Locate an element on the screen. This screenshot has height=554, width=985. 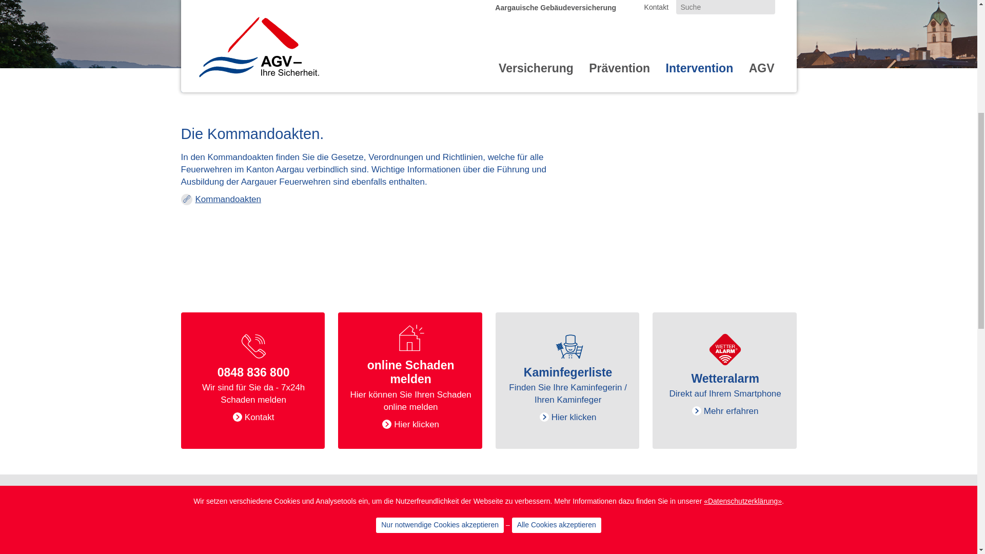
Home is located at coordinates (258, 316).